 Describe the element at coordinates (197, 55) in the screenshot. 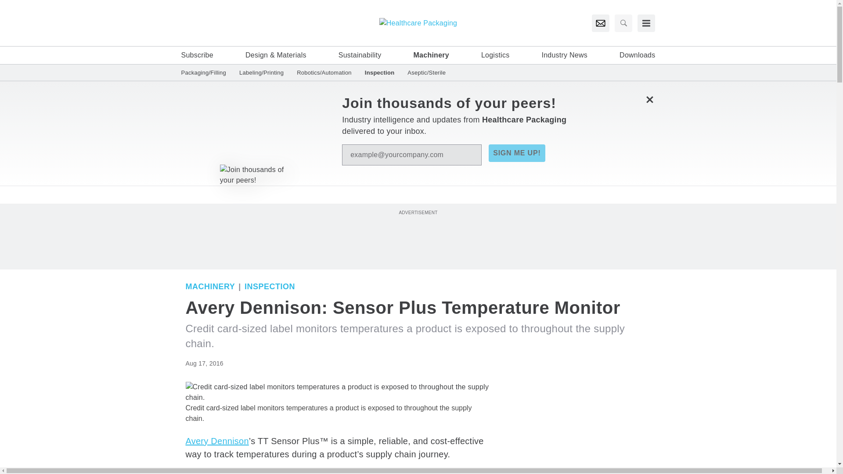

I see `Subscribe` at that location.